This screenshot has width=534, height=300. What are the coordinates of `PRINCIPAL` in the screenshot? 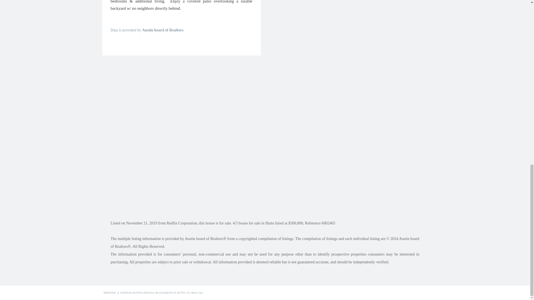 It's located at (110, 293).